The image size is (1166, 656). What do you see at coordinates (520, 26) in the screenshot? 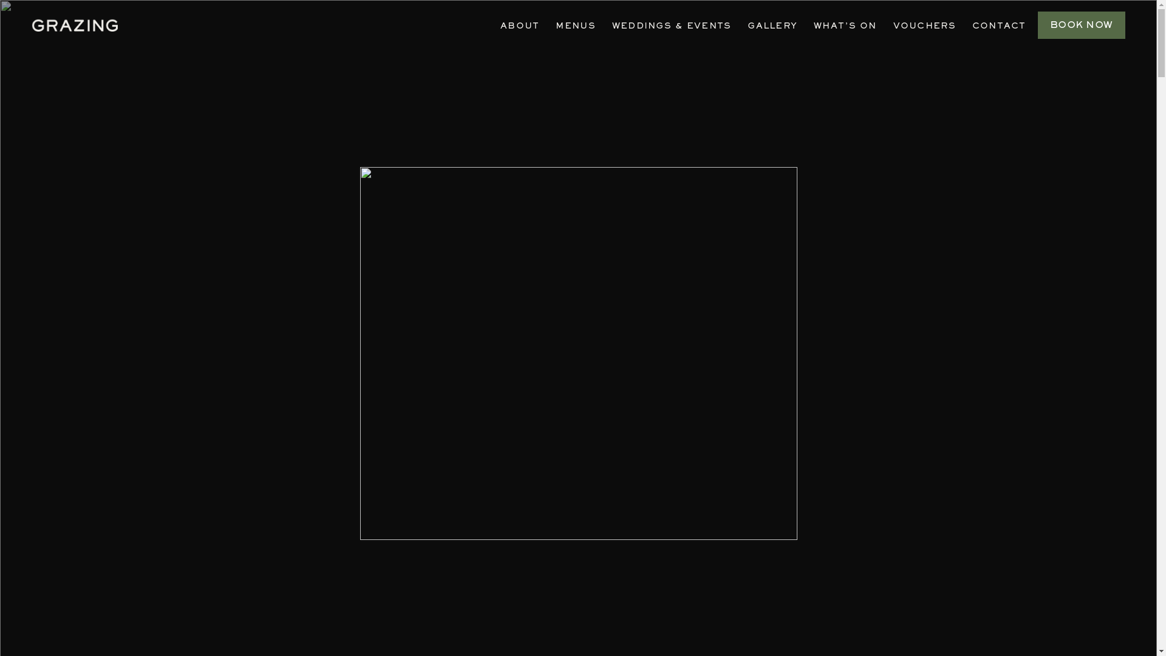
I see `ABOUT` at bounding box center [520, 26].